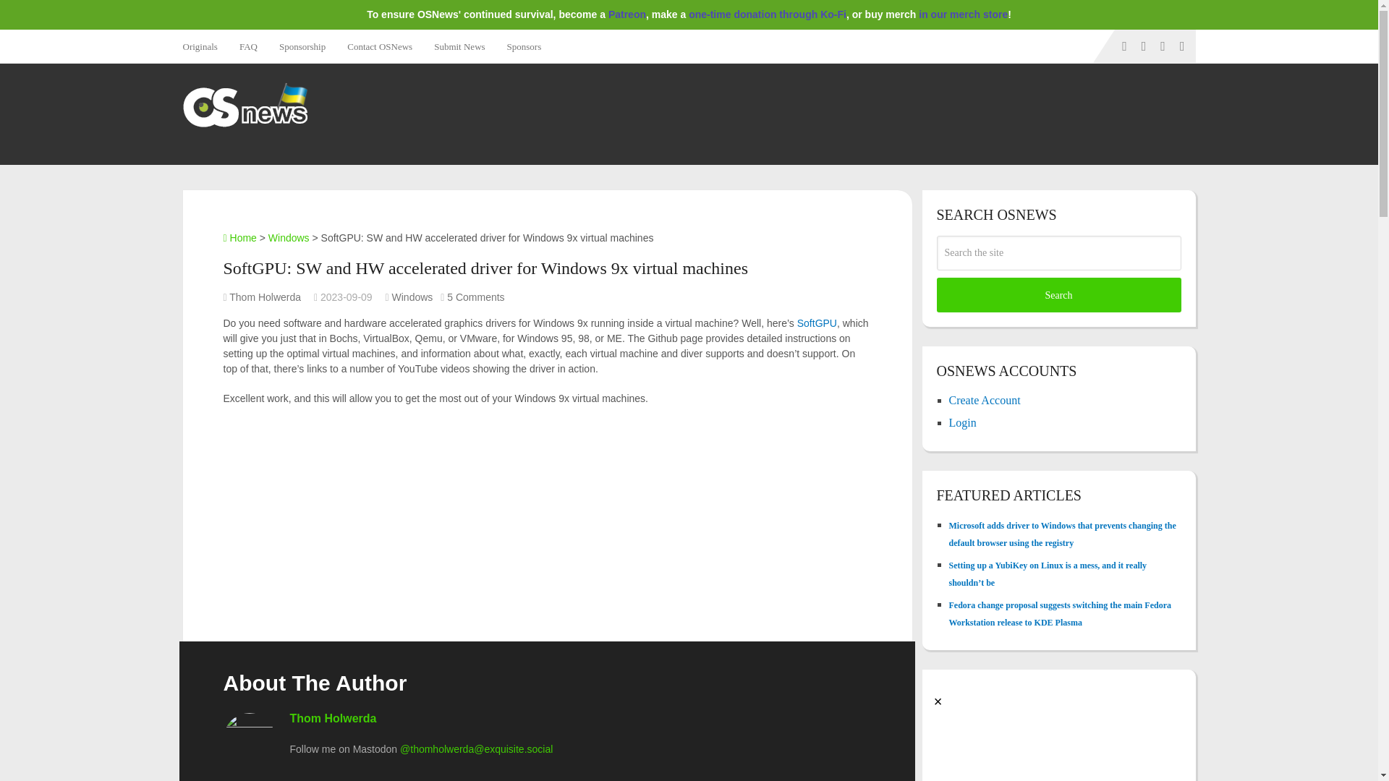 This screenshot has height=781, width=1389. I want to click on Thom Holwerda, so click(265, 296).